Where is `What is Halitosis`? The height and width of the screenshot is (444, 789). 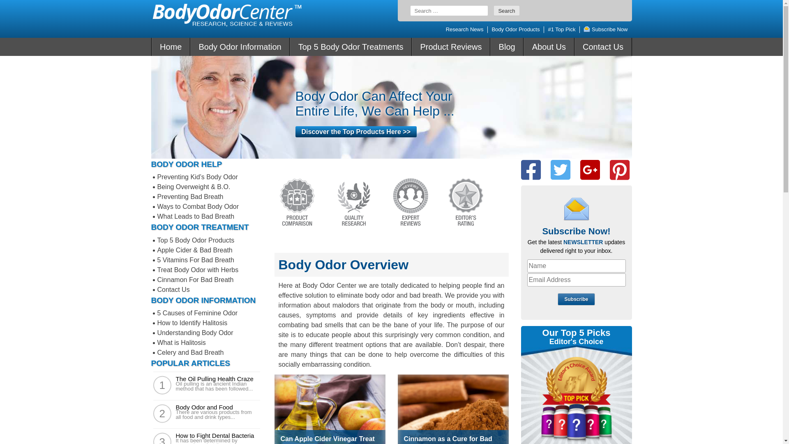 What is Halitosis is located at coordinates (181, 343).